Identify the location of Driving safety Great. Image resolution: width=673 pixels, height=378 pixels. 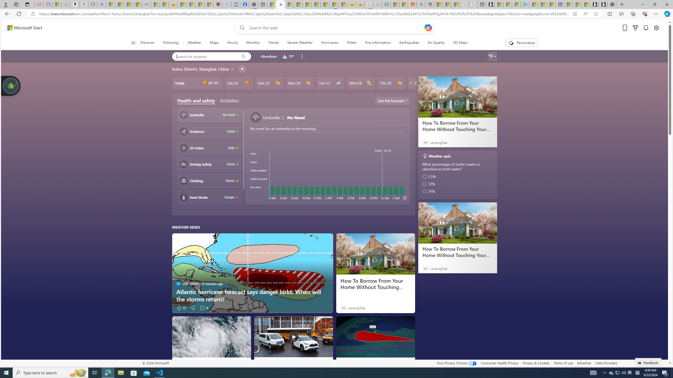
(210, 164).